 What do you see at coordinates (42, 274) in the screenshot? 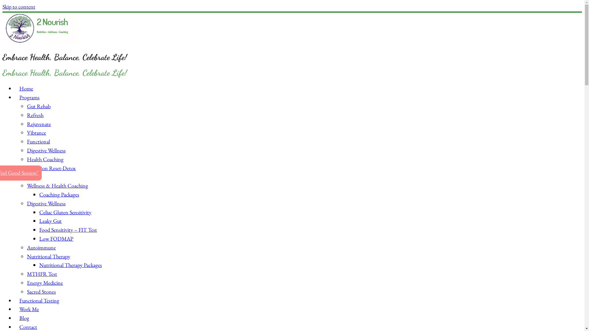
I see `MTHFR Test` at bounding box center [42, 274].